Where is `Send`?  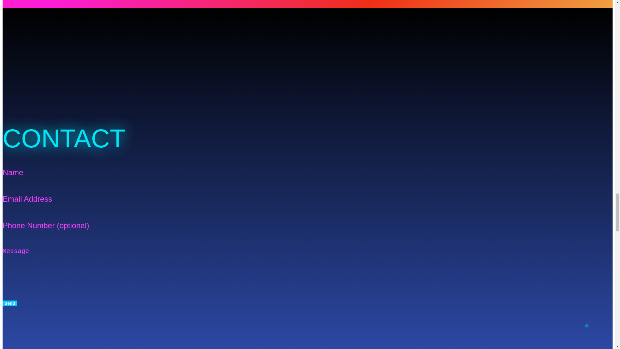 Send is located at coordinates (10, 303).